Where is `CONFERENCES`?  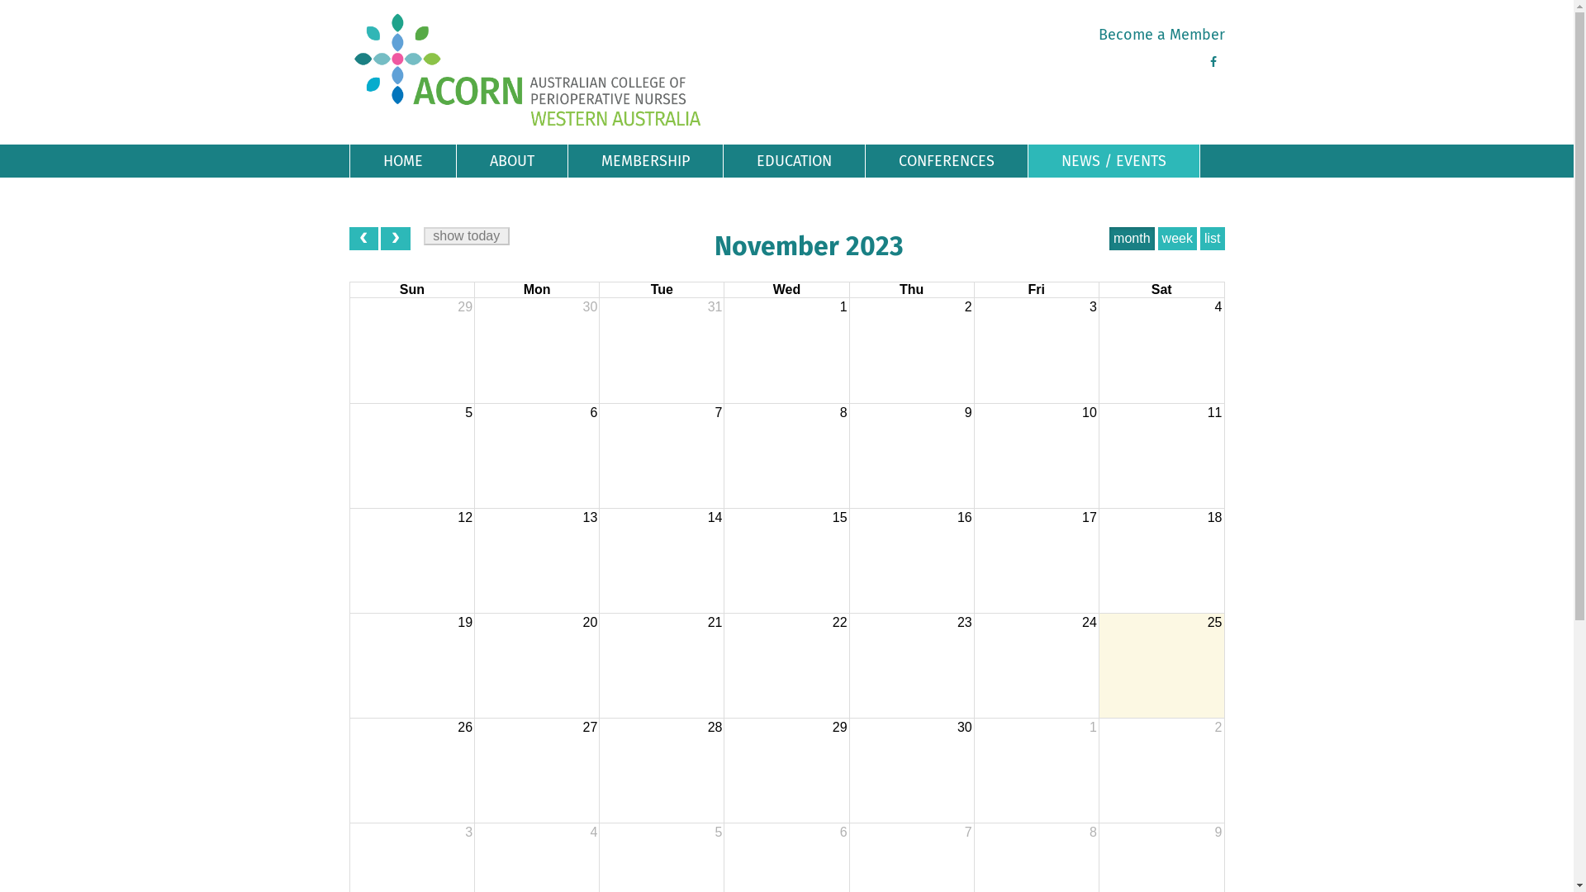
CONFERENCES is located at coordinates (947, 161).